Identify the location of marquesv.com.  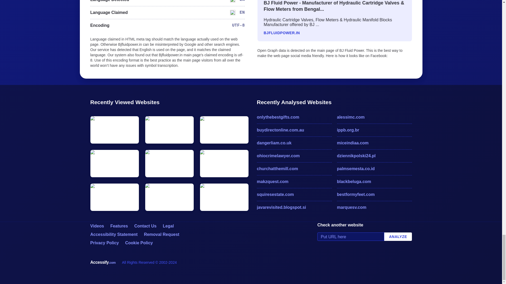
(374, 207).